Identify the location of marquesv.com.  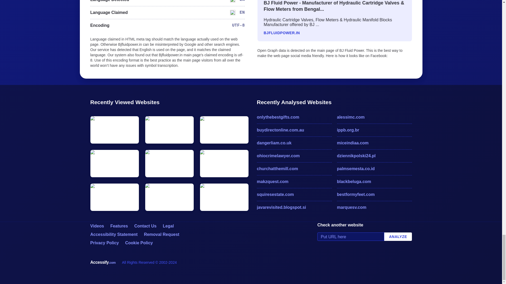
(374, 207).